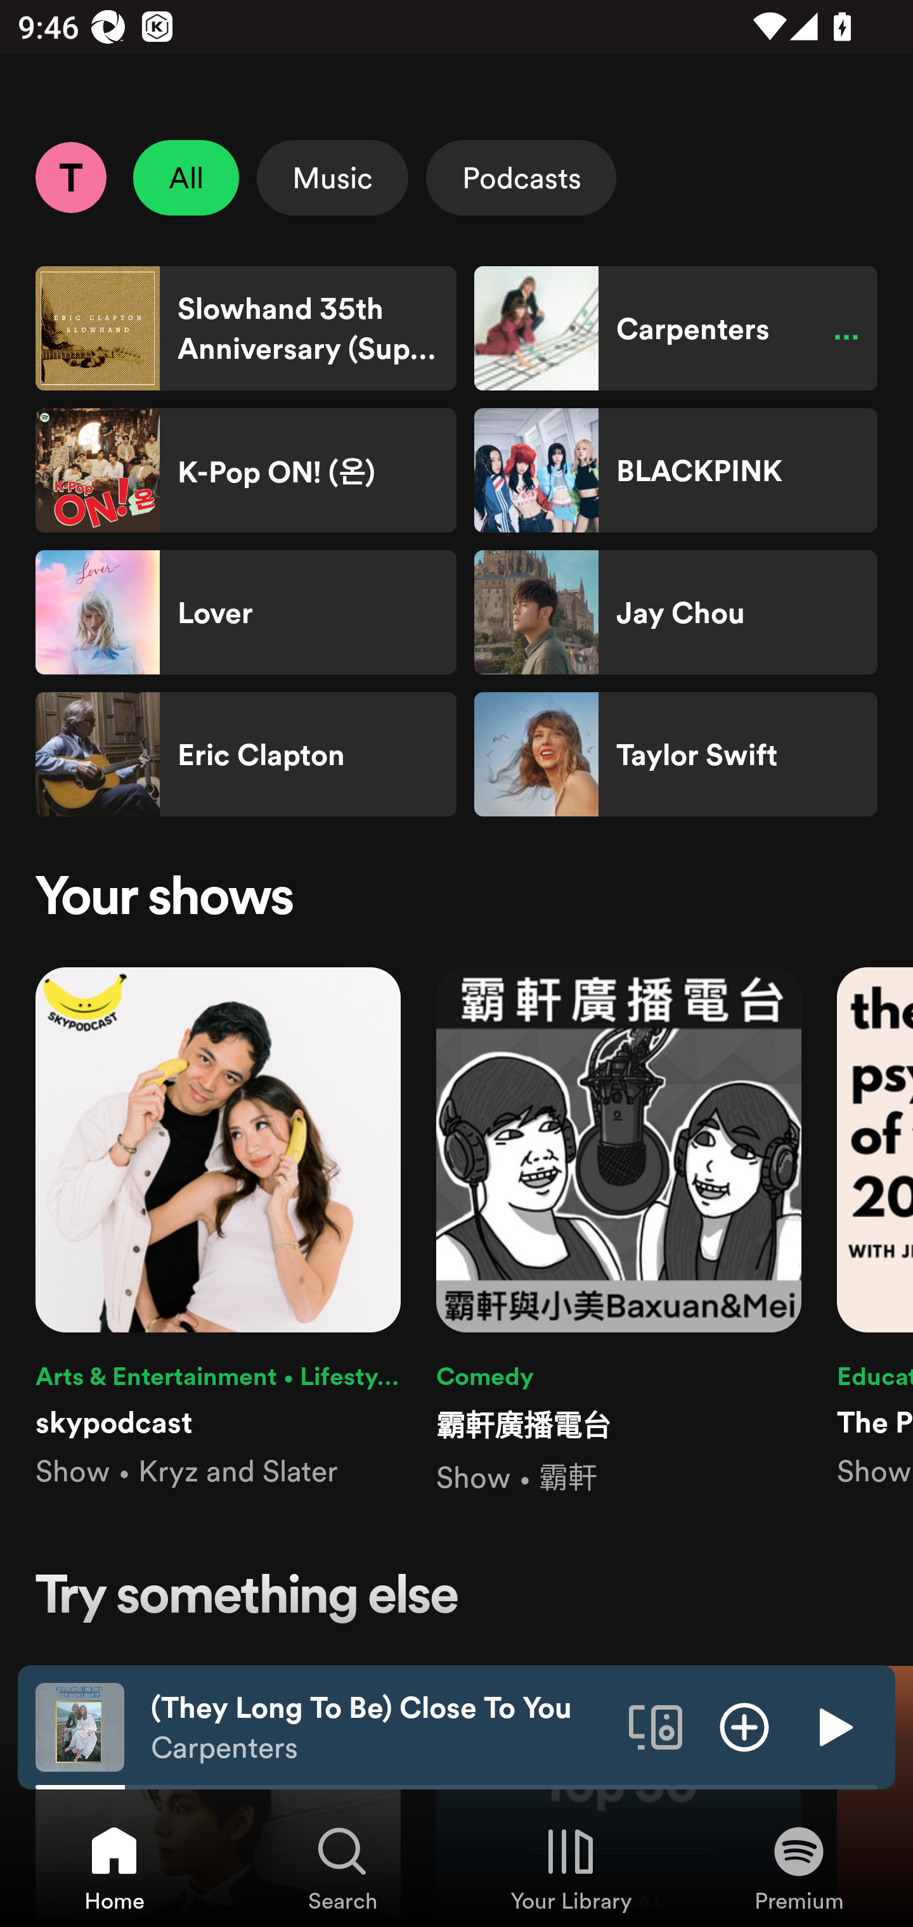 This screenshot has width=913, height=1927. What do you see at coordinates (799, 1867) in the screenshot?
I see `Premium, Tab 4 of 4 Premium Premium` at bounding box center [799, 1867].